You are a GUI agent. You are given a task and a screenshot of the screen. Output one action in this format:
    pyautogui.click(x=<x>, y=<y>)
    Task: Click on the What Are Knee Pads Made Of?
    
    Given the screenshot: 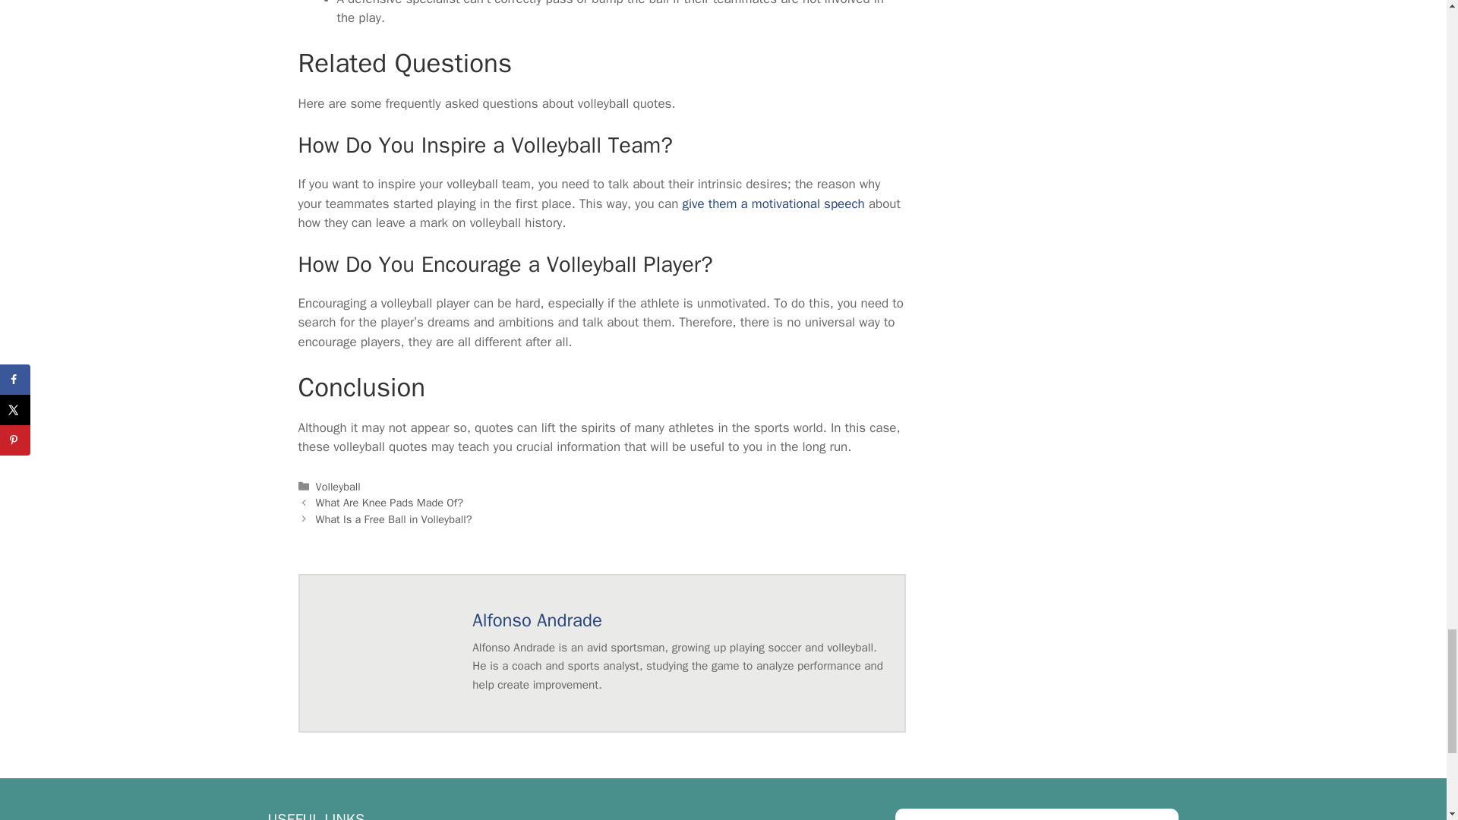 What is the action you would take?
    pyautogui.click(x=390, y=503)
    